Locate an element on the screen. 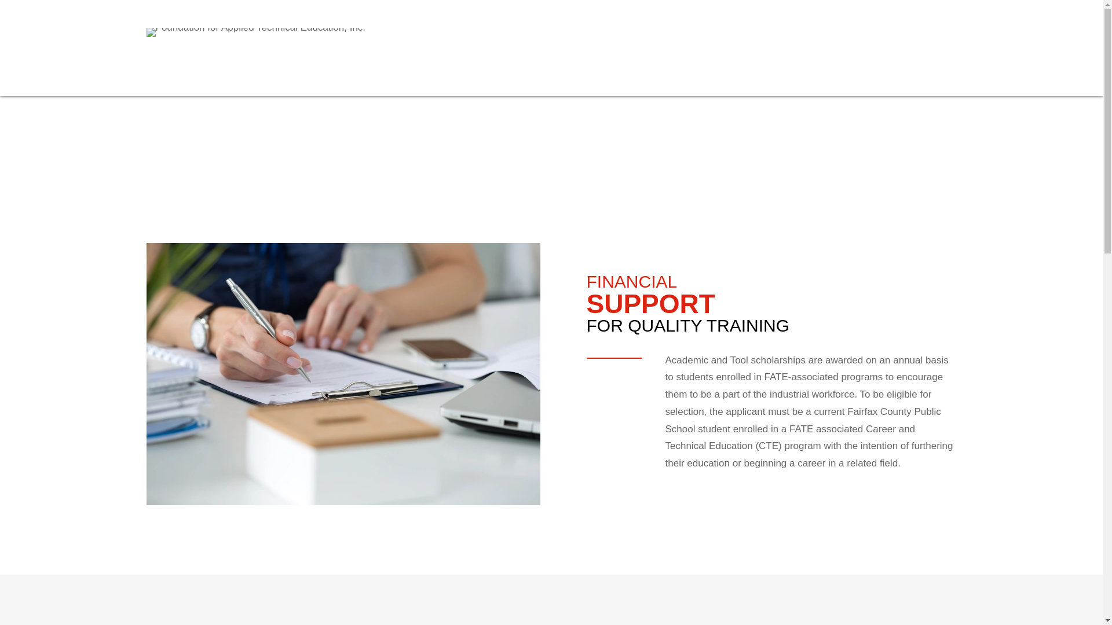 The image size is (1112, 625). PROGRAMS is located at coordinates (600, 48).